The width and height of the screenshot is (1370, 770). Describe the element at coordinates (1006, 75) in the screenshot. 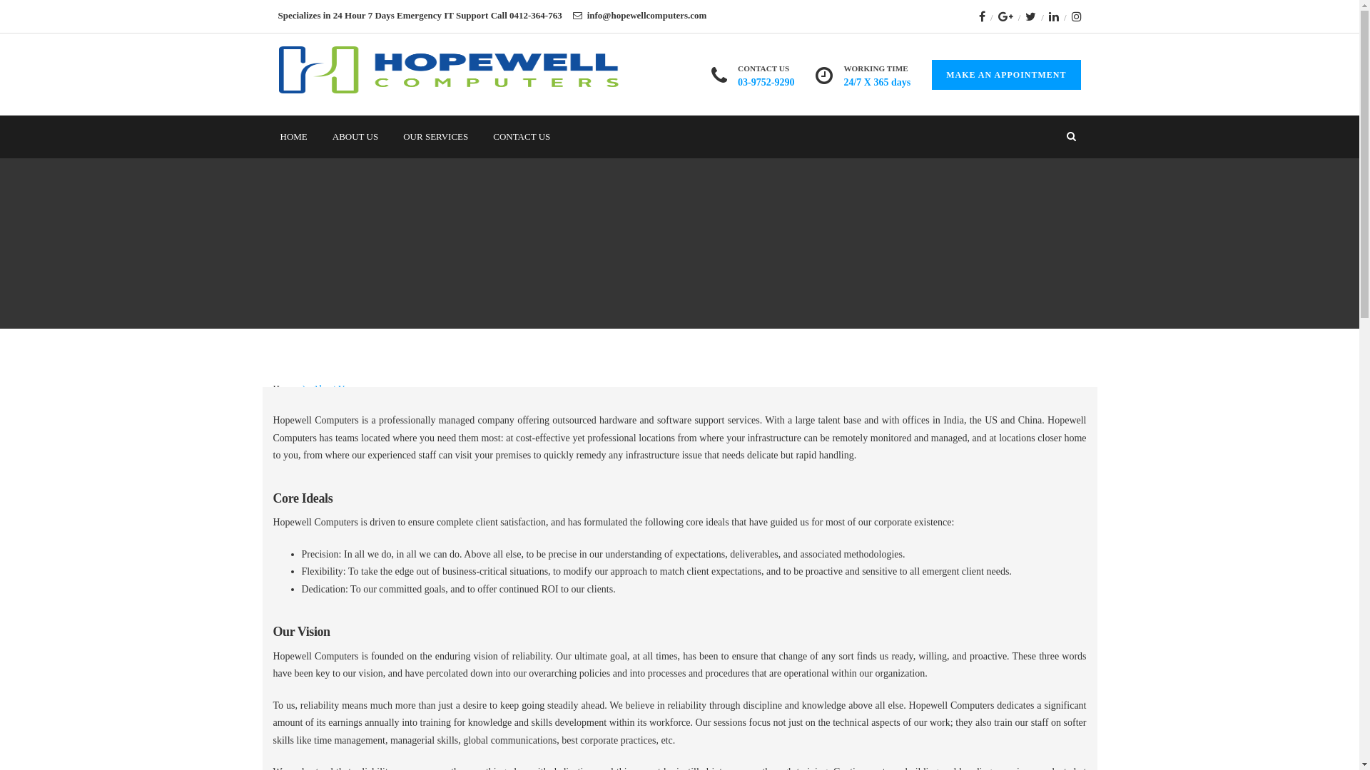

I see `MAKE AN APPOINTMENT` at that location.